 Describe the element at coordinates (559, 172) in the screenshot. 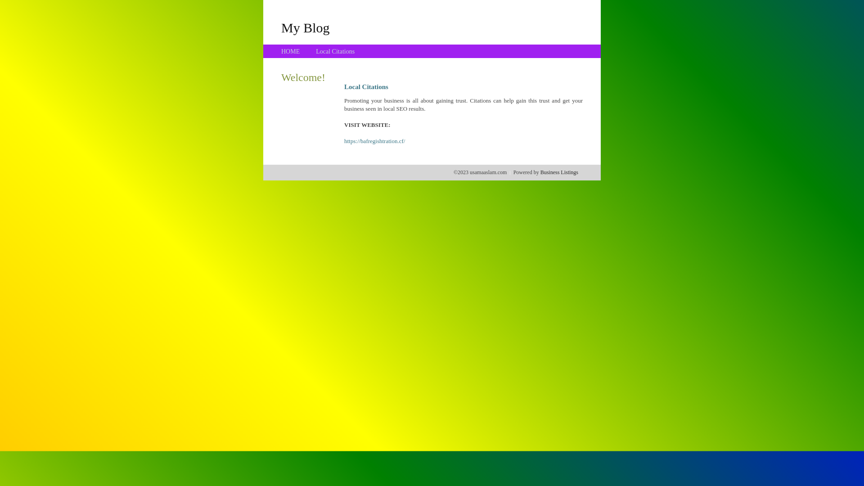

I see `Business Listings` at that location.